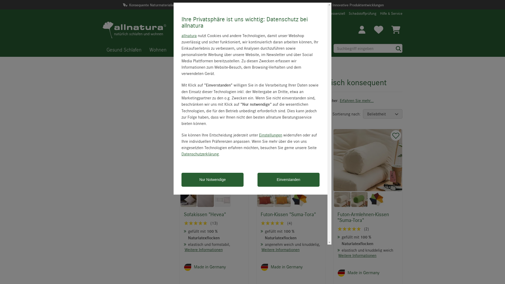 Image resolution: width=505 pixels, height=284 pixels. I want to click on Futon-Kissen Suma-Tora mit Bezug in Farbe terracotta, so click(266, 199).